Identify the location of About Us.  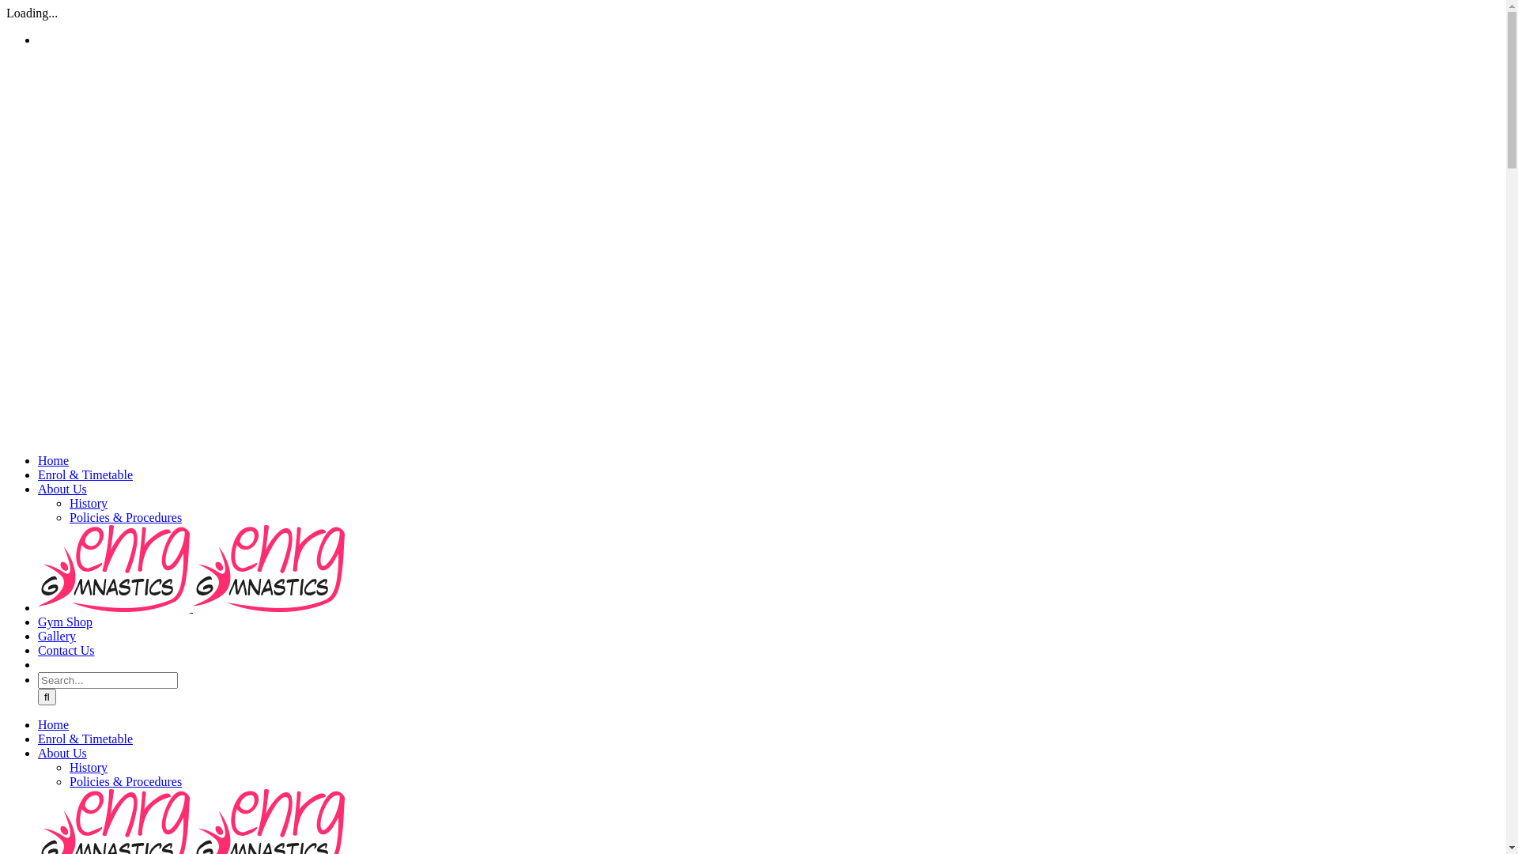
(62, 753).